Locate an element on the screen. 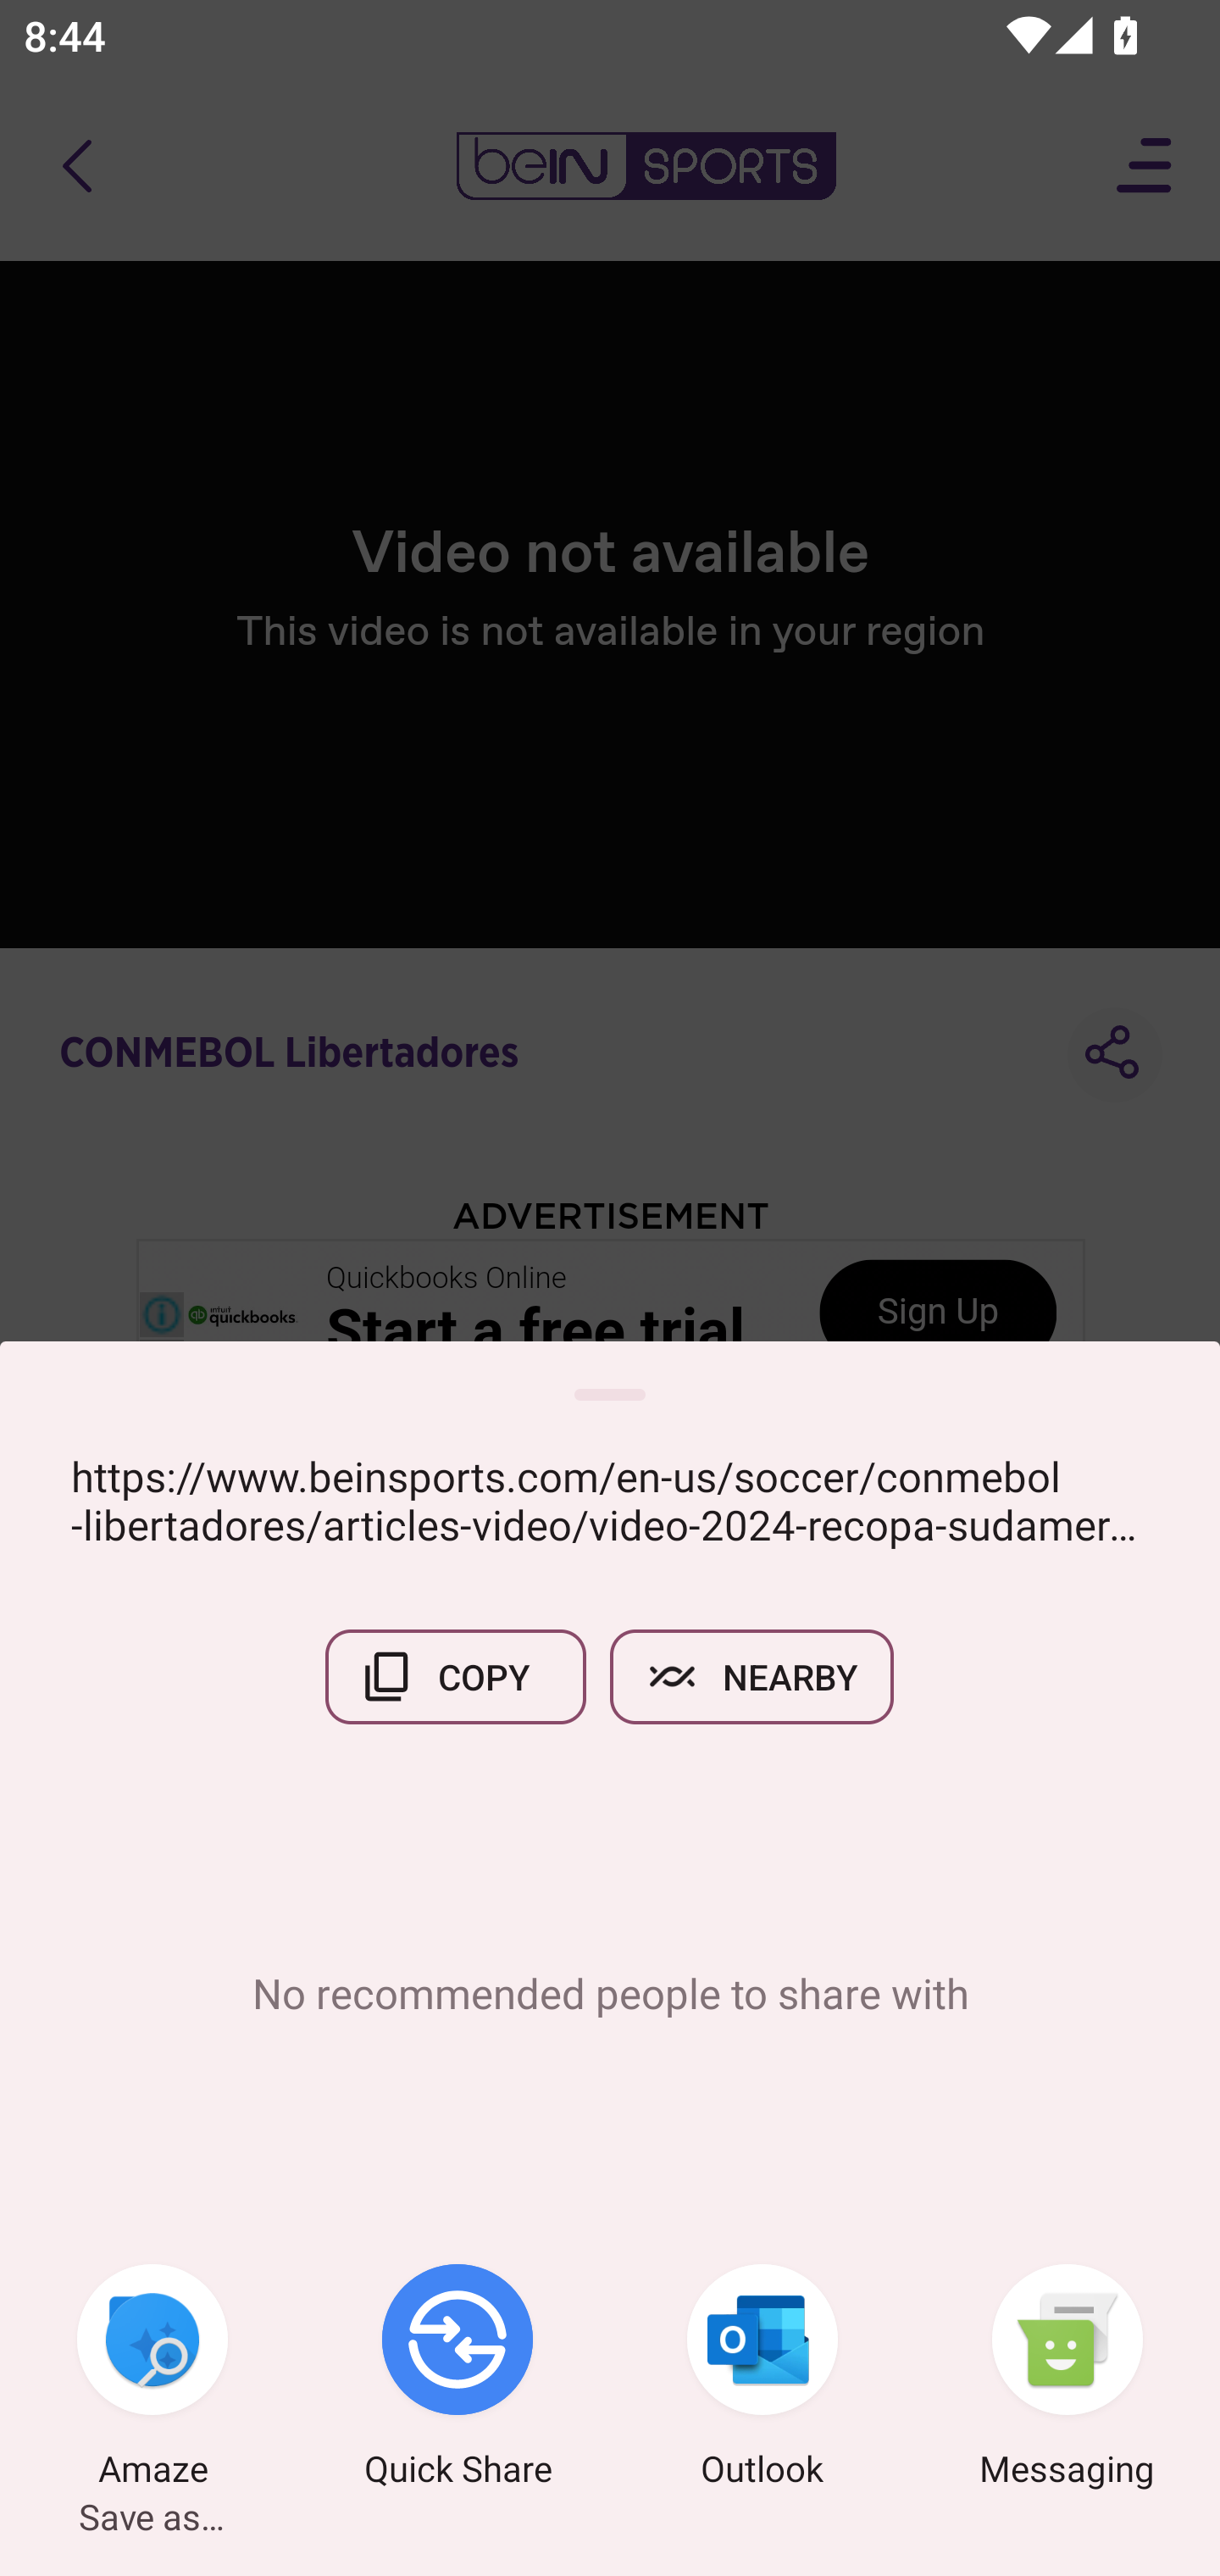  Amaze Save as… is located at coordinates (152, 2379).